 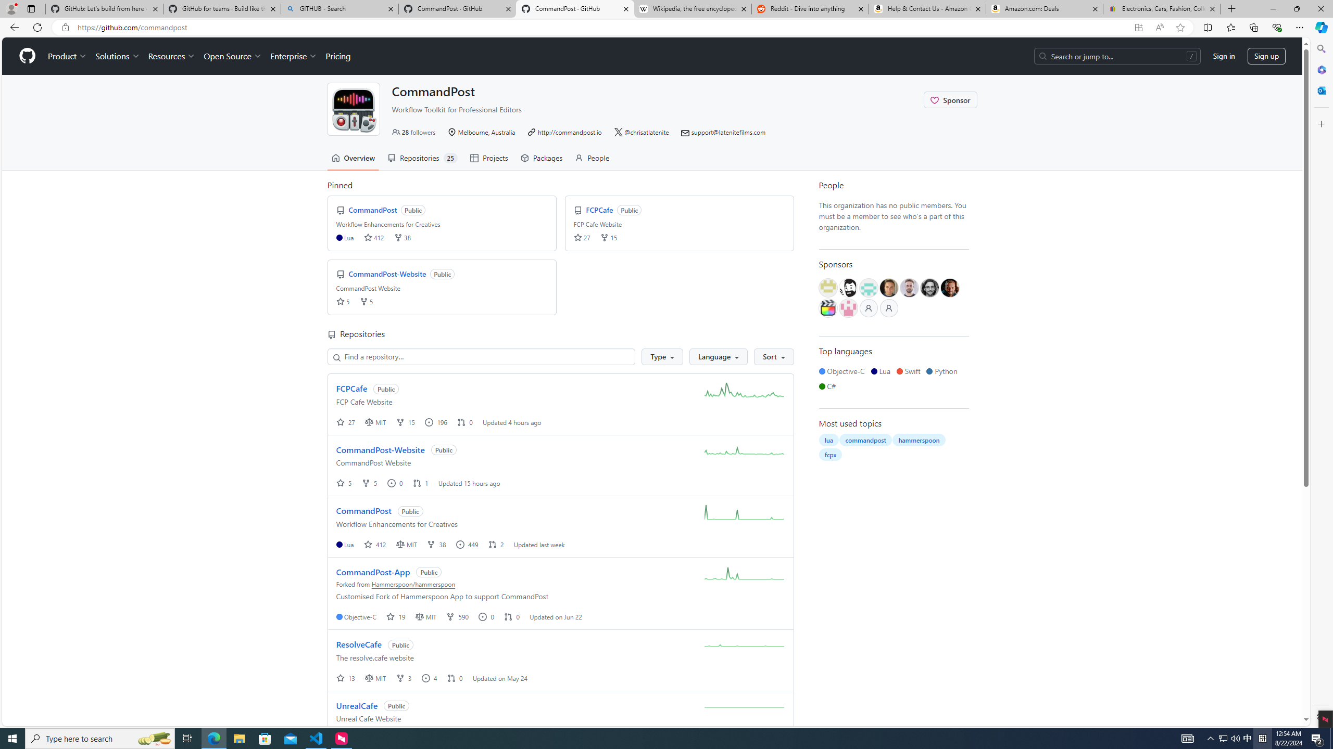 What do you see at coordinates (363, 301) in the screenshot?
I see `forks` at bounding box center [363, 301].